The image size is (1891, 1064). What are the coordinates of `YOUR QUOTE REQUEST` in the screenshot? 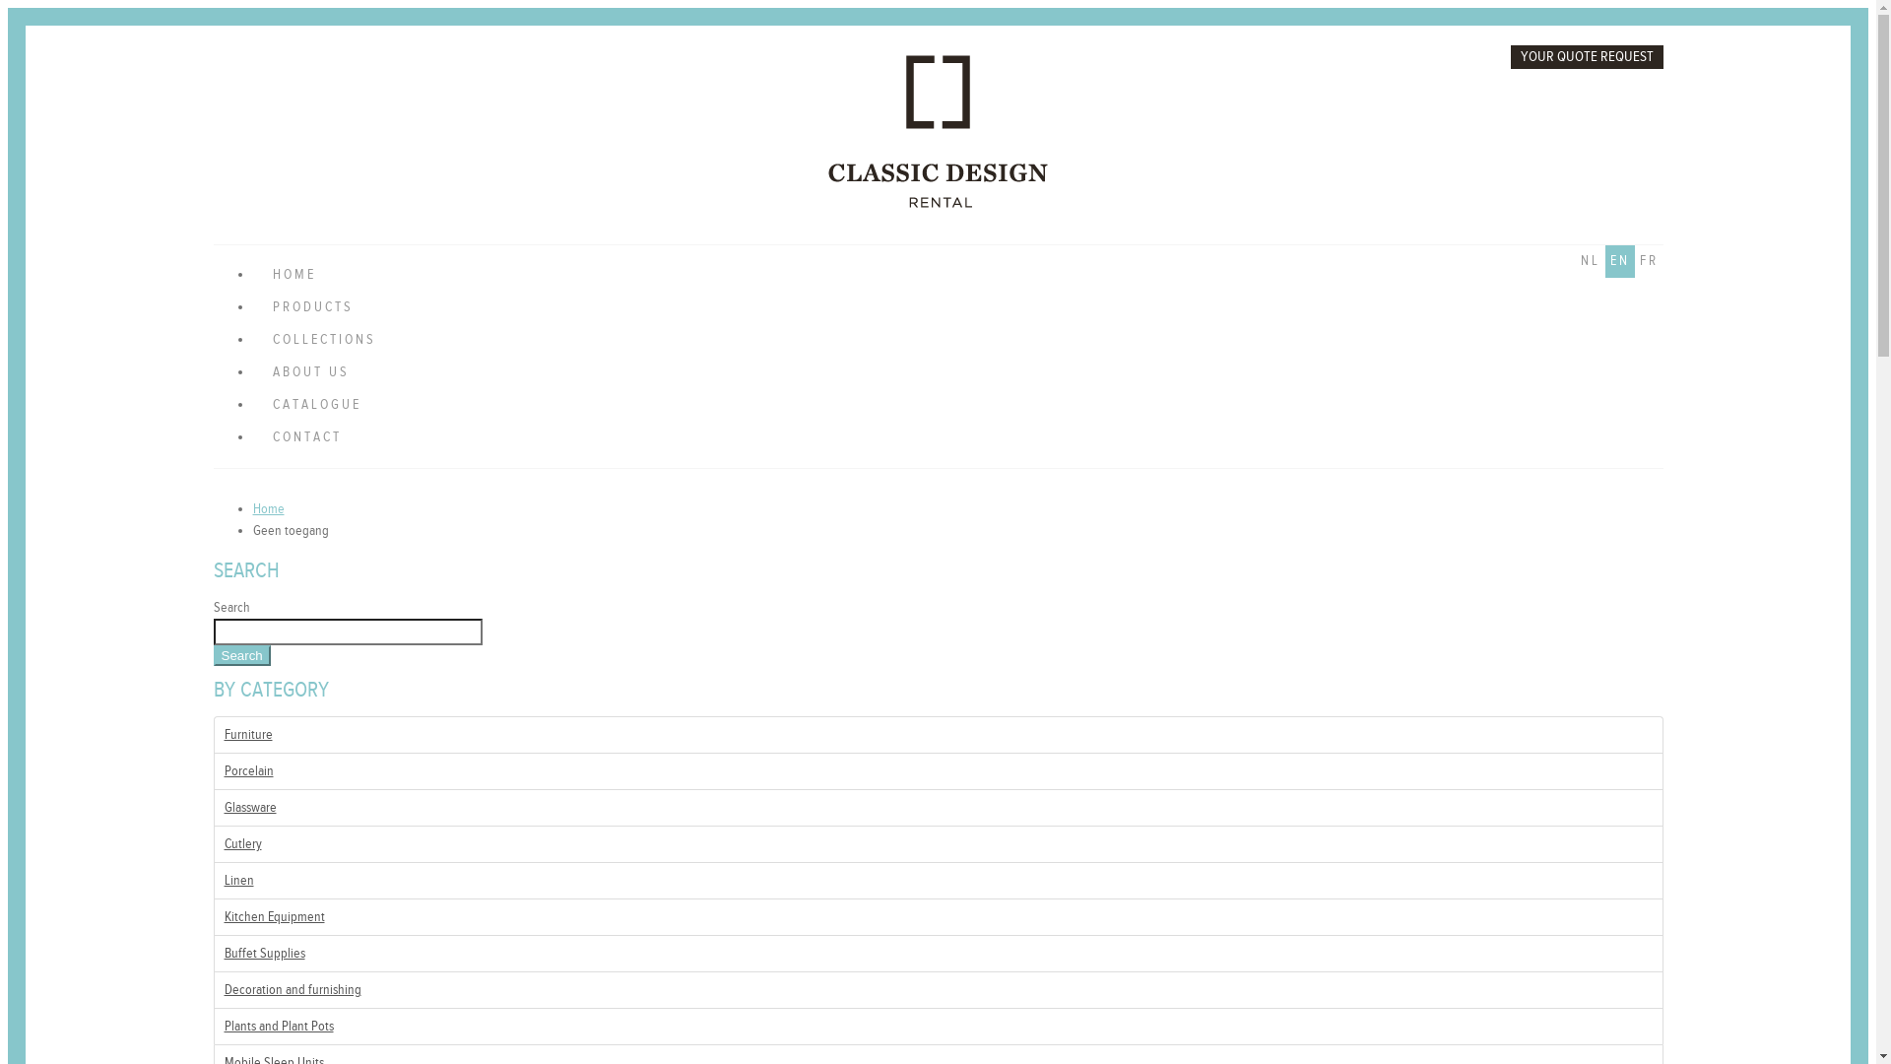 It's located at (1588, 57).